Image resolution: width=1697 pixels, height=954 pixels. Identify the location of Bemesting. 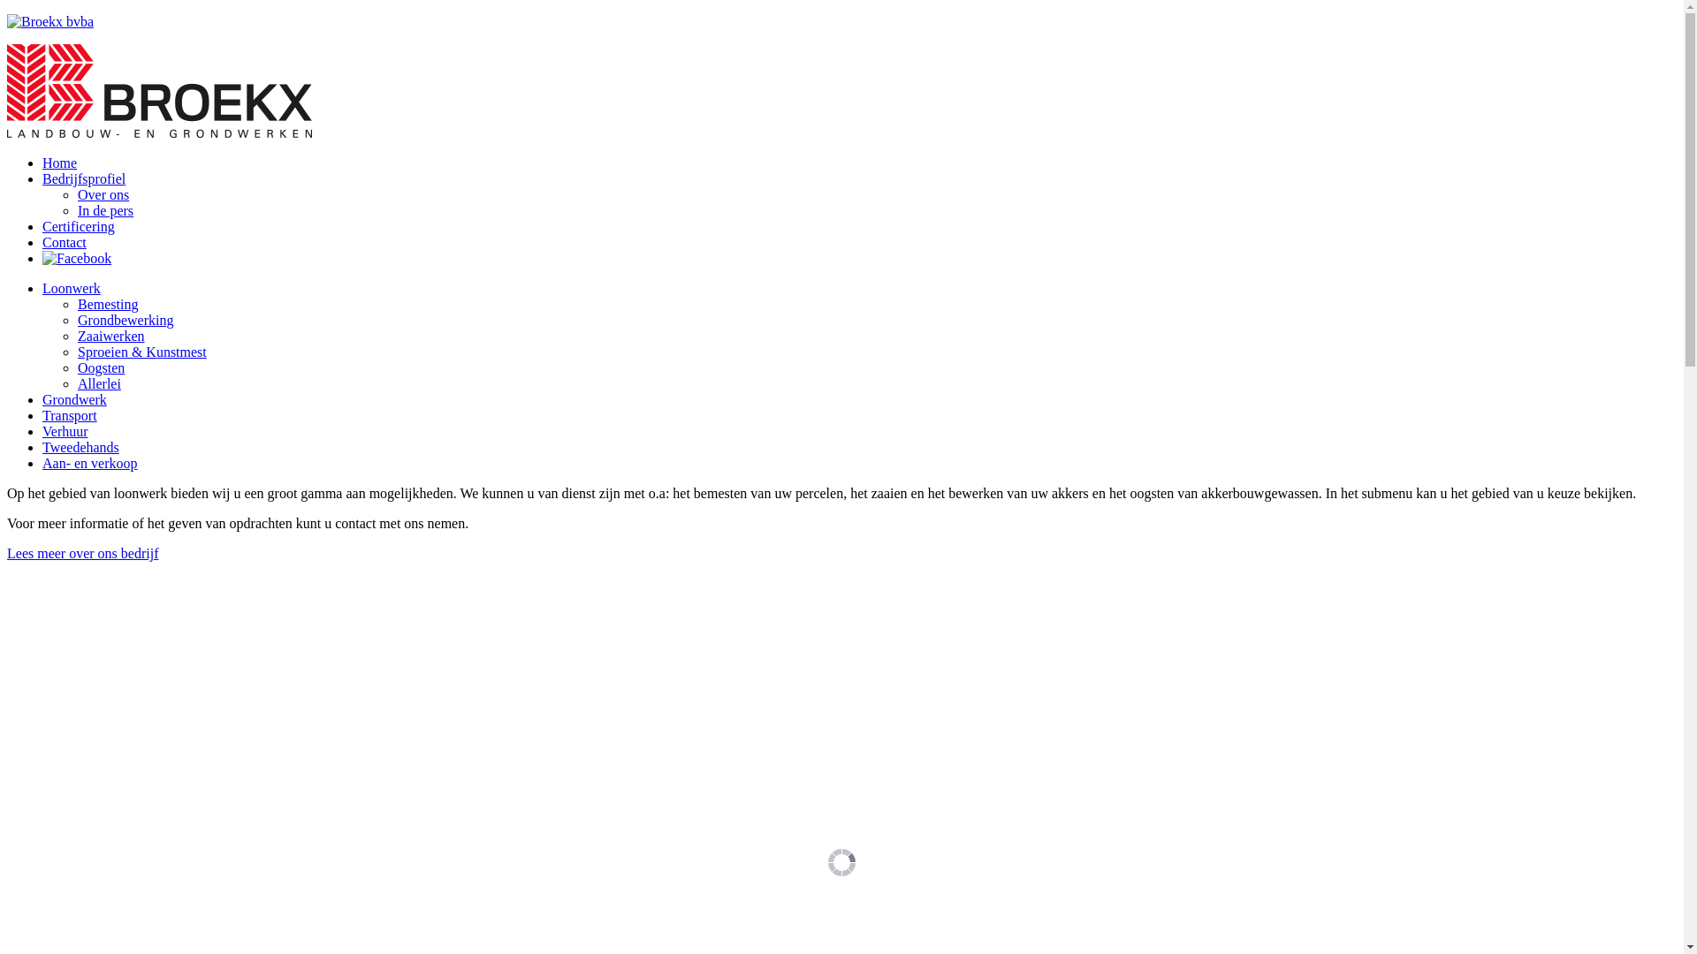
(108, 304).